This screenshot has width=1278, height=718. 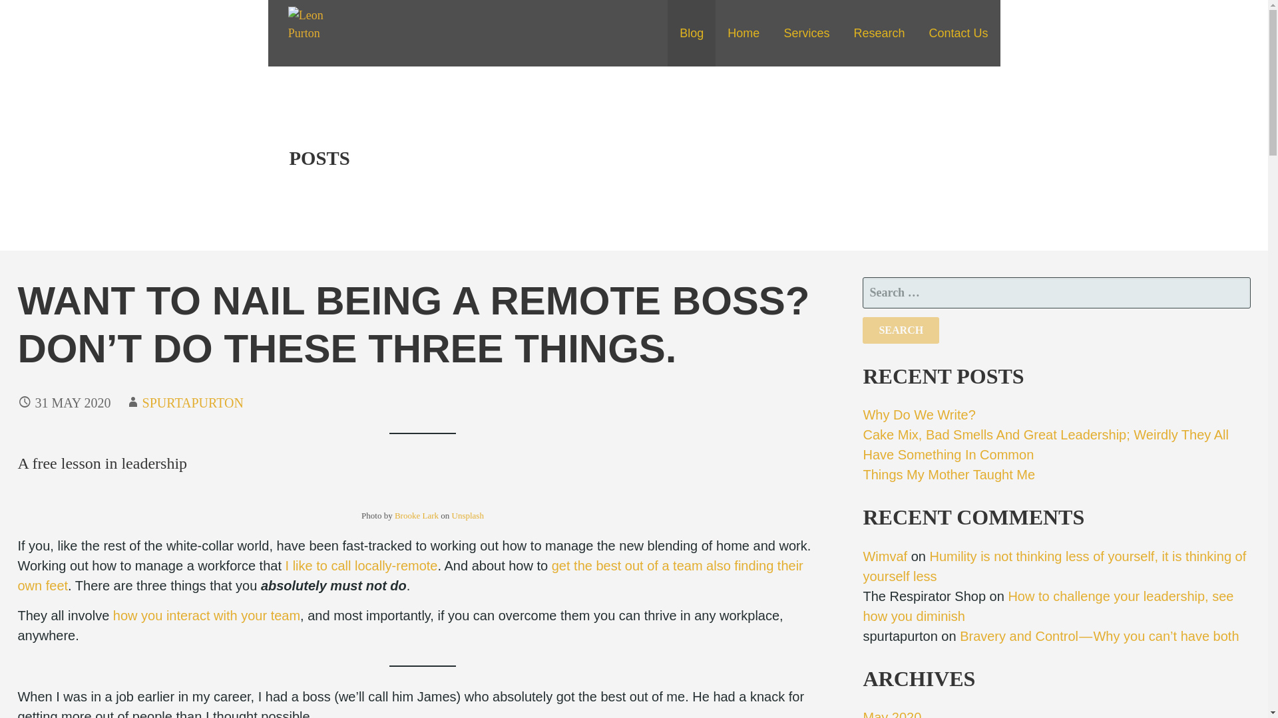 I want to click on get the best out of a team also finding their own feet, so click(x=410, y=576).